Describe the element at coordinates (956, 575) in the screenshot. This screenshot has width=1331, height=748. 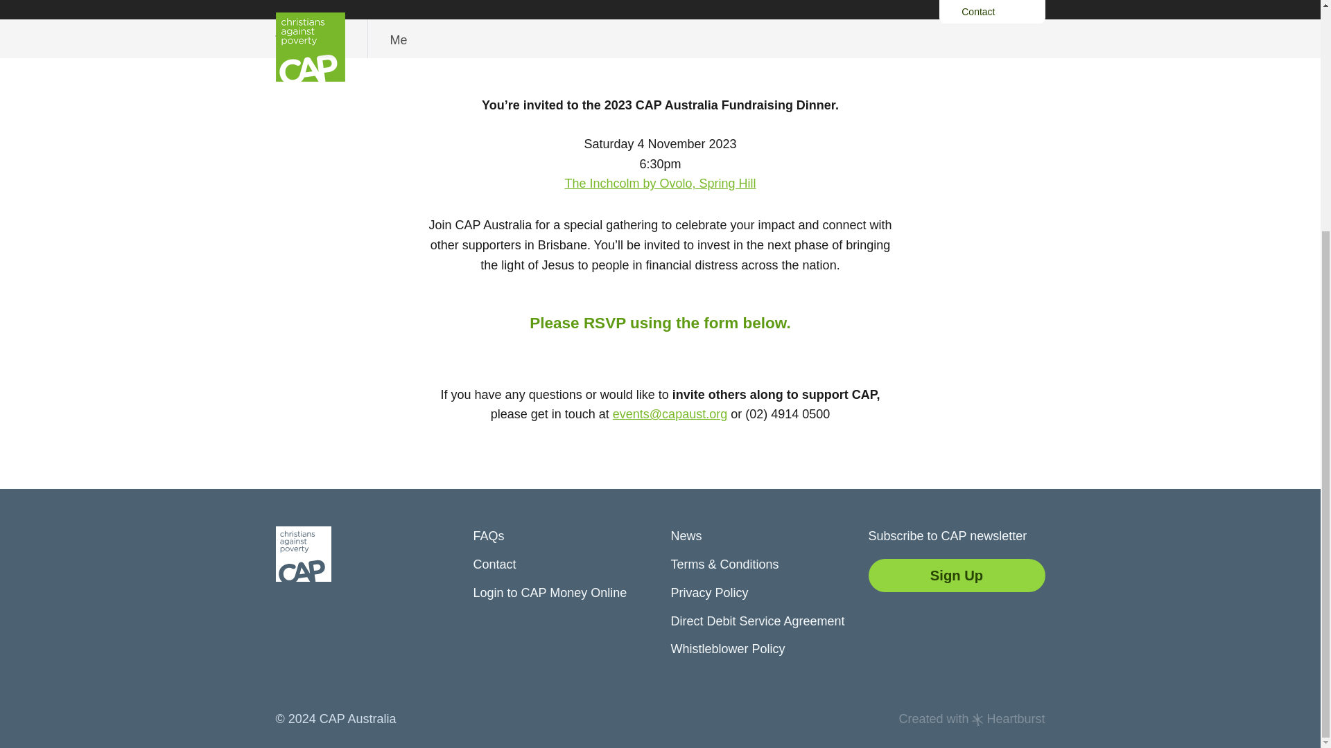
I see `Sign Up` at that location.